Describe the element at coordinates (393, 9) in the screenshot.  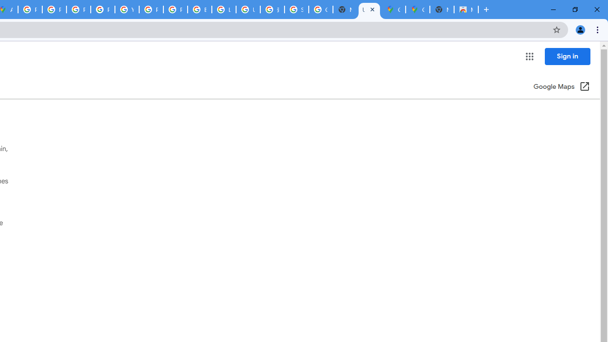
I see `Google Maps` at that location.